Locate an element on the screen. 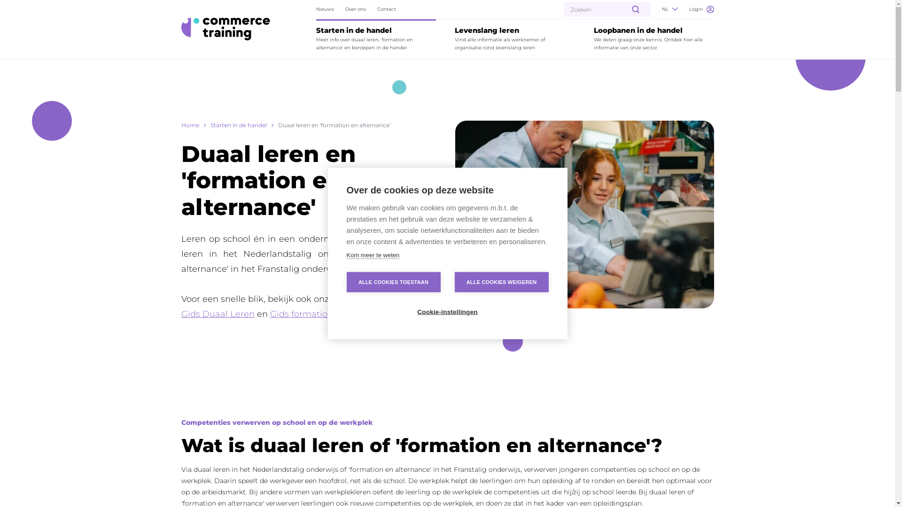  Gids Duaal Leren is located at coordinates (218, 314).